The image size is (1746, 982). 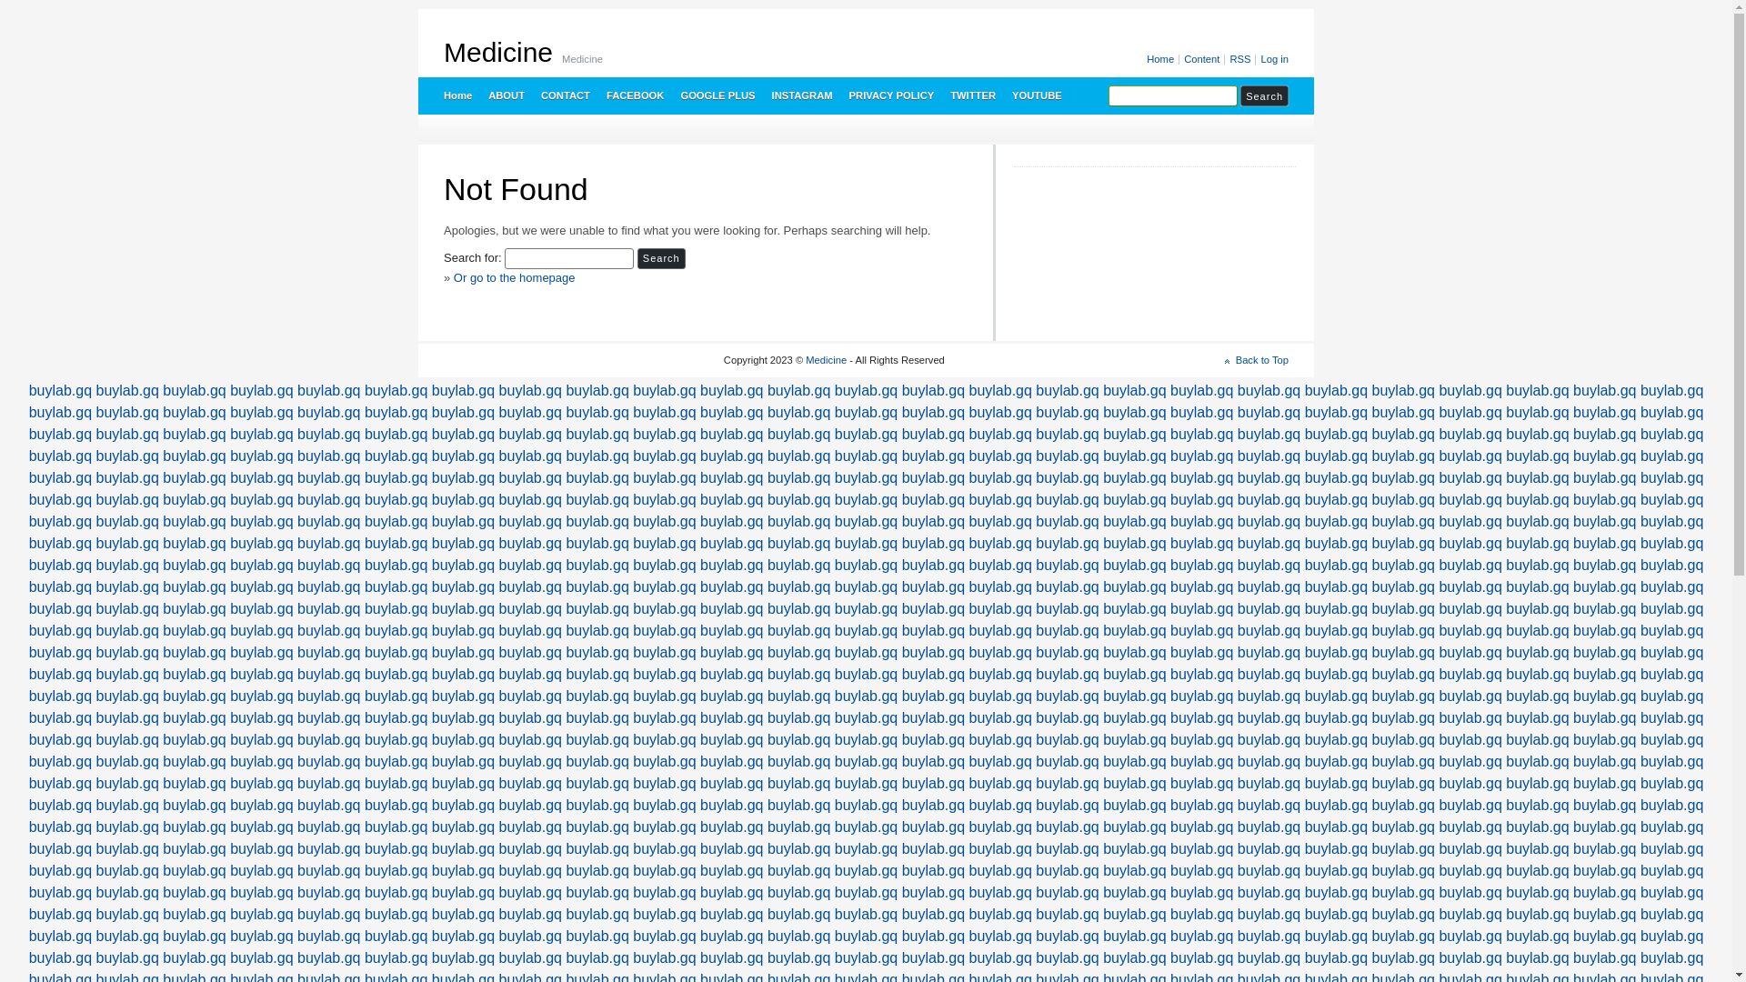 I want to click on buylab.gq, so click(x=329, y=827).